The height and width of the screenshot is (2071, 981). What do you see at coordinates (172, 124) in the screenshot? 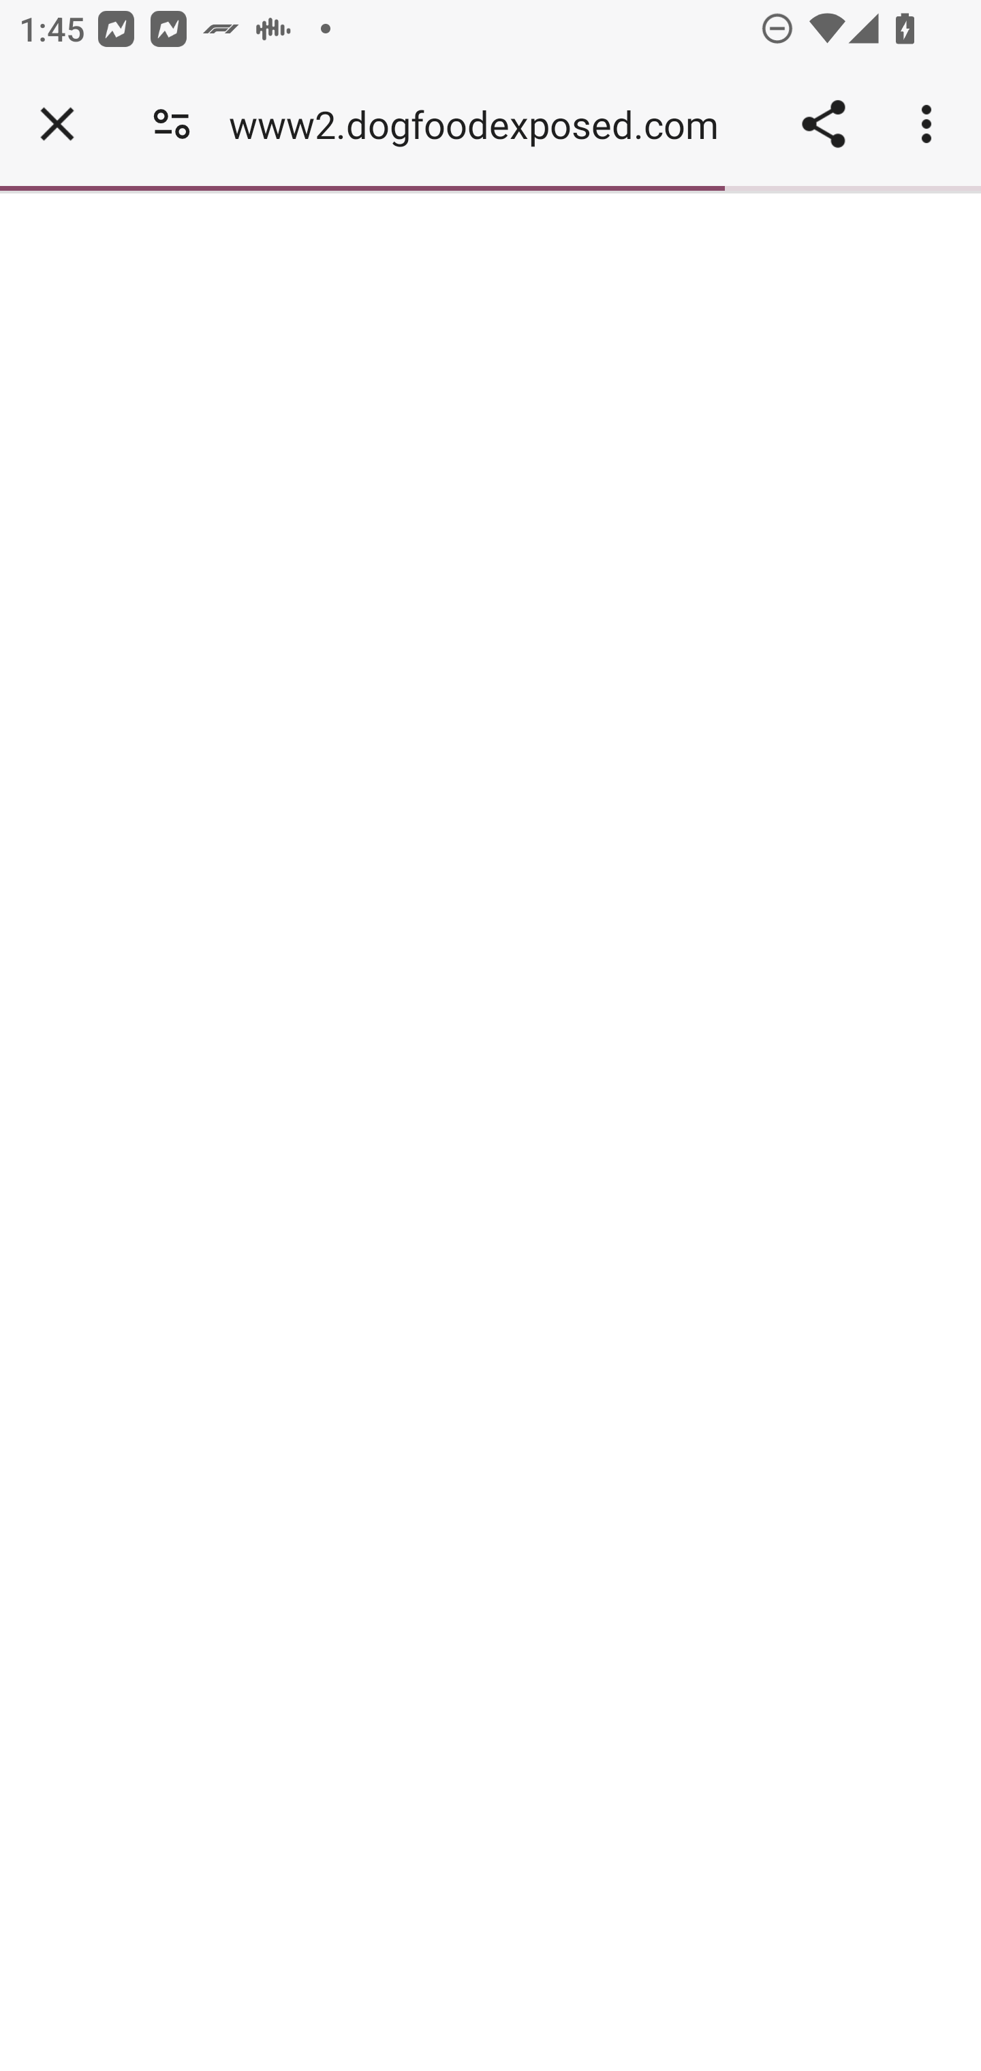
I see `Connection is secure` at bounding box center [172, 124].